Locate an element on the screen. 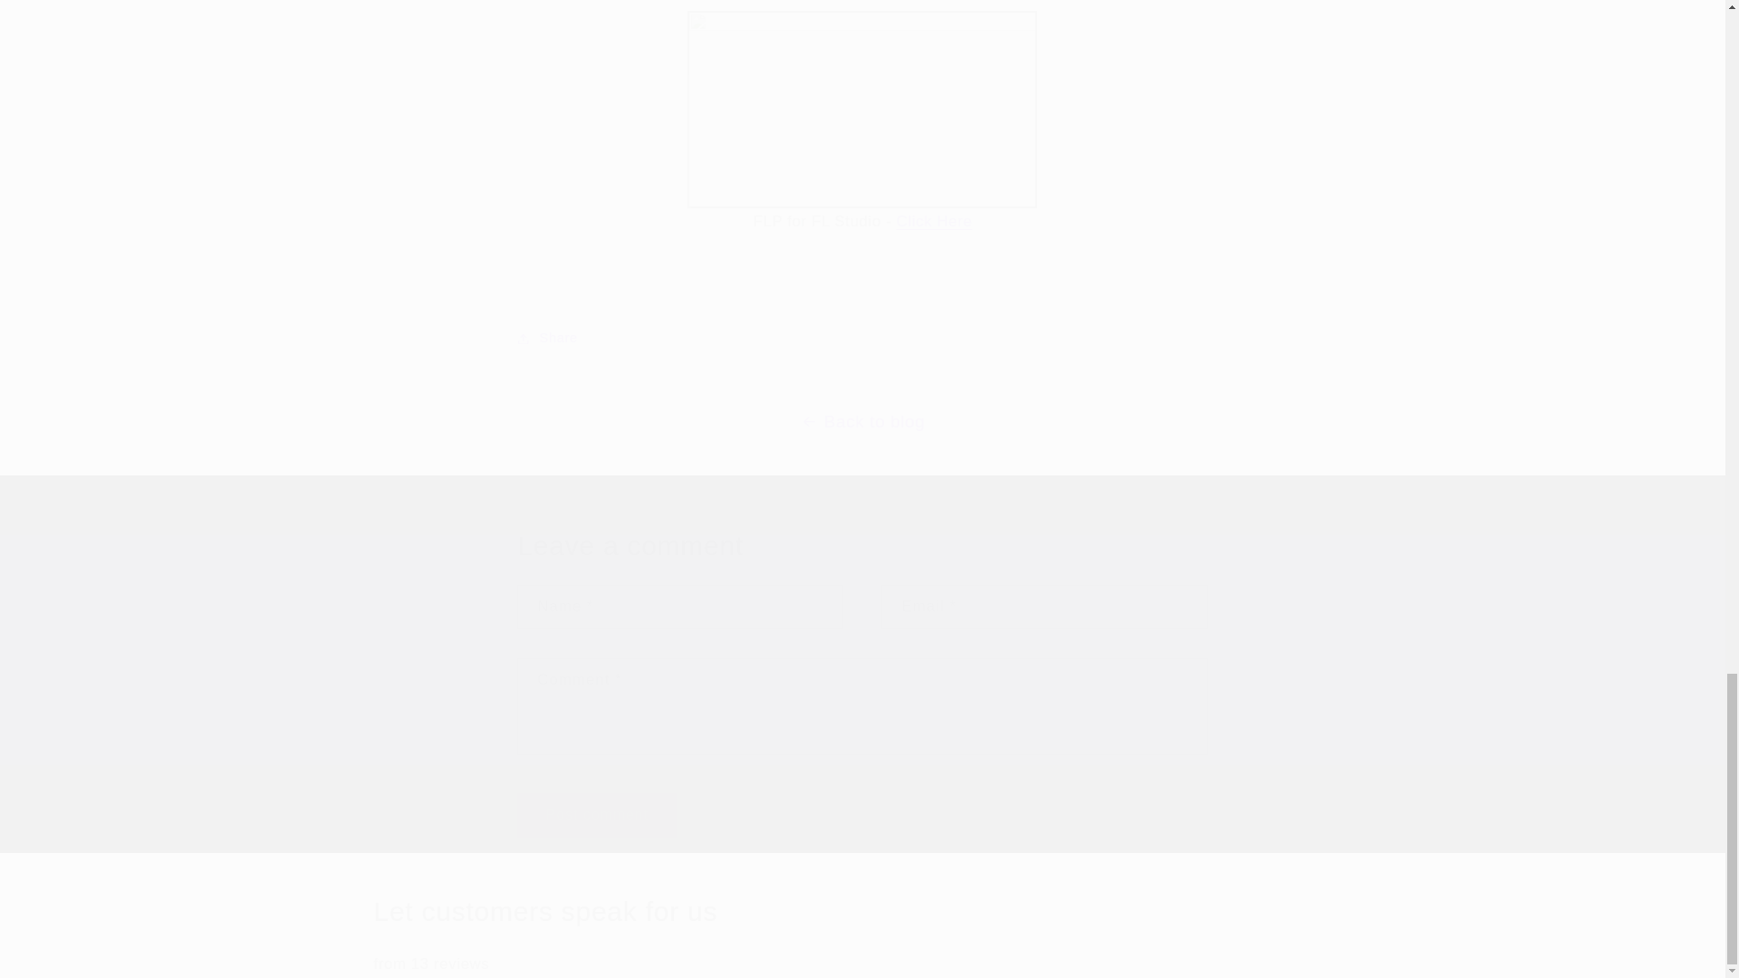 Image resolution: width=1739 pixels, height=978 pixels. Share is located at coordinates (861, 339).